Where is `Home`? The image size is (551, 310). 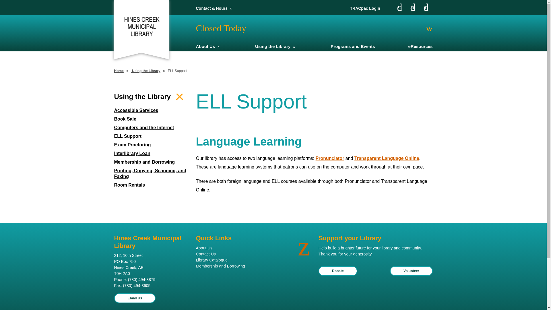
Home is located at coordinates (119, 71).